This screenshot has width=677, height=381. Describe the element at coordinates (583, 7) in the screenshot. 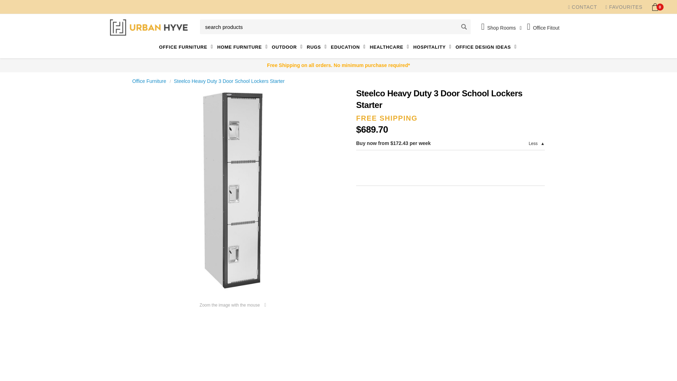

I see ` CONTACT` at that location.